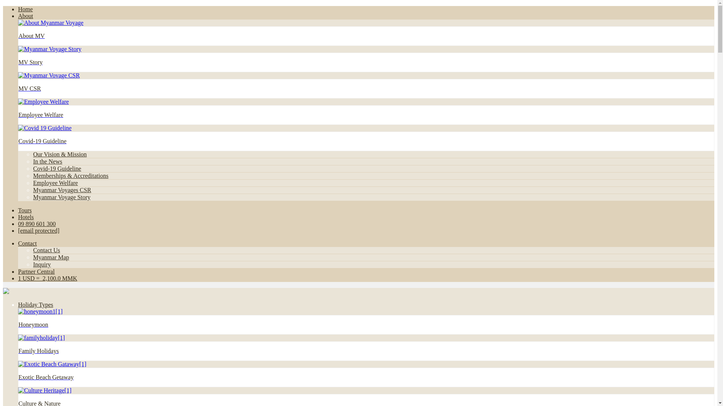  I want to click on Holiday Types, so click(35, 304).